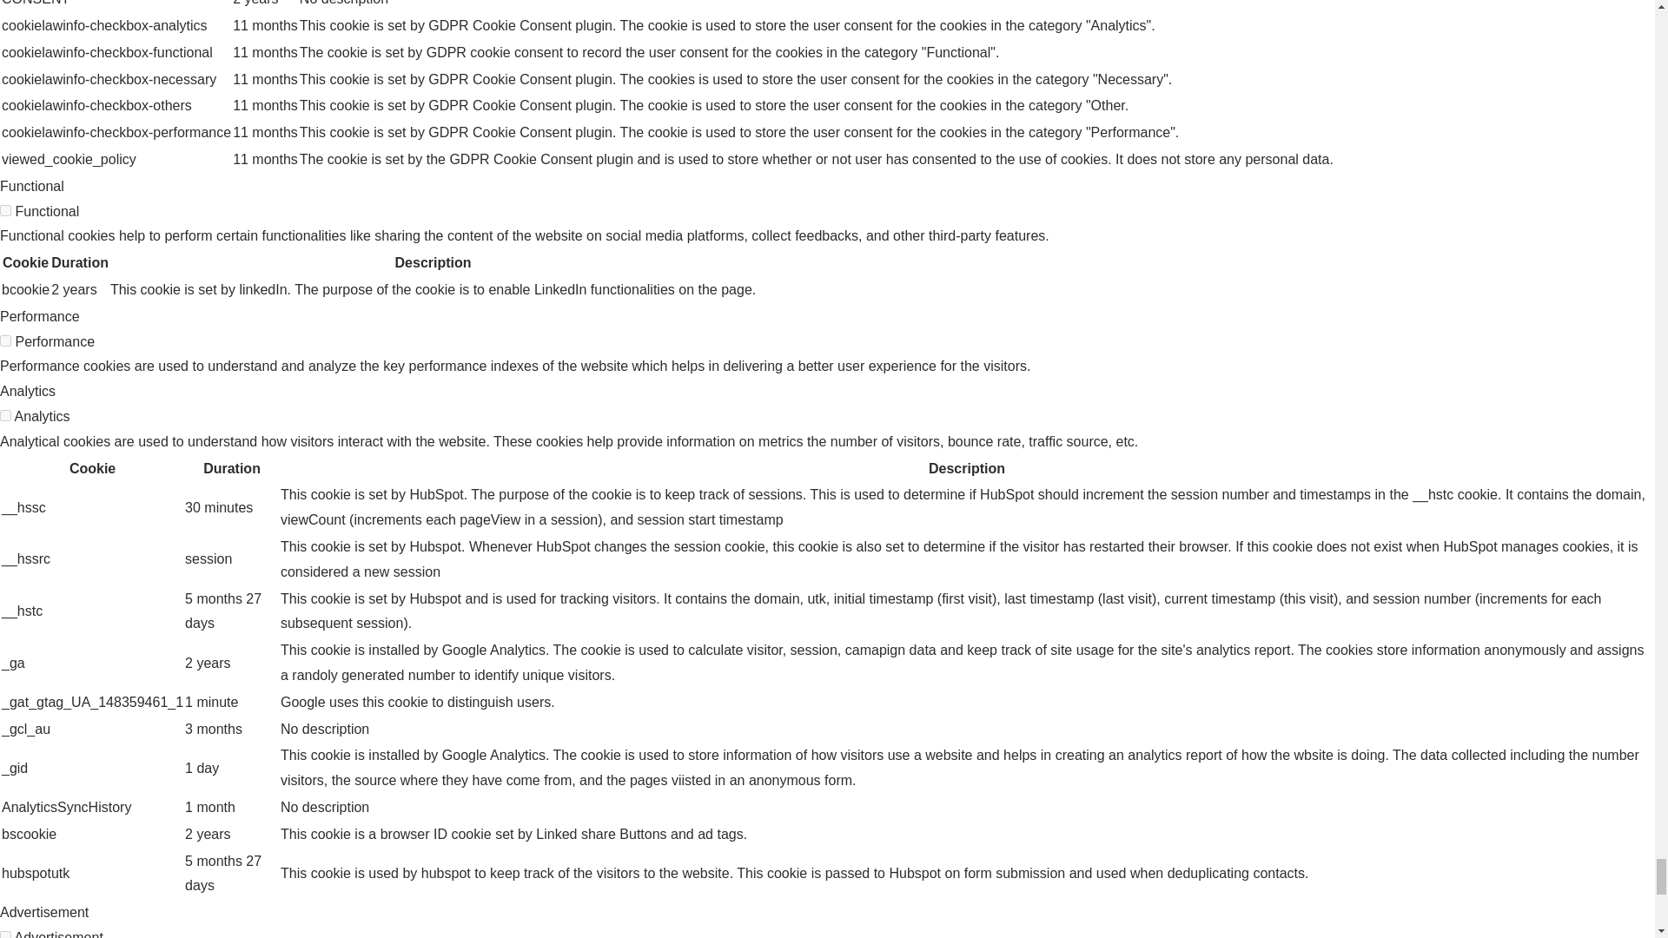 This screenshot has width=1668, height=938. What do you see at coordinates (5, 210) in the screenshot?
I see `on` at bounding box center [5, 210].